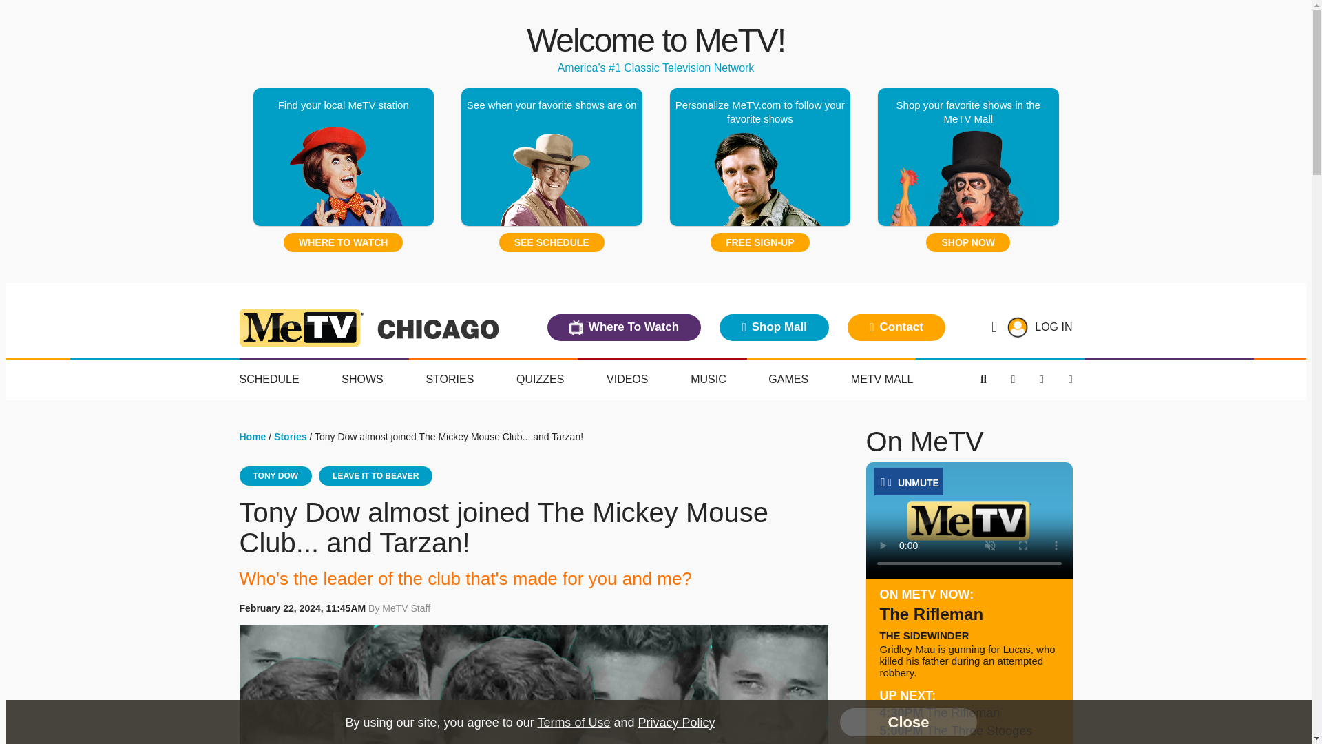  What do you see at coordinates (627, 380) in the screenshot?
I see `VIDEOS` at bounding box center [627, 380].